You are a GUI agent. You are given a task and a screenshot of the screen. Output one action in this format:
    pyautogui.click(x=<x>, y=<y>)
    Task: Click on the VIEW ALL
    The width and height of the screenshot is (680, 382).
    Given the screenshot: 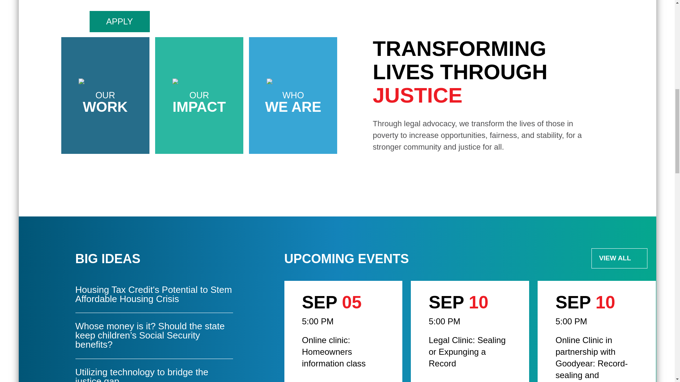 What is the action you would take?
    pyautogui.click(x=119, y=21)
    